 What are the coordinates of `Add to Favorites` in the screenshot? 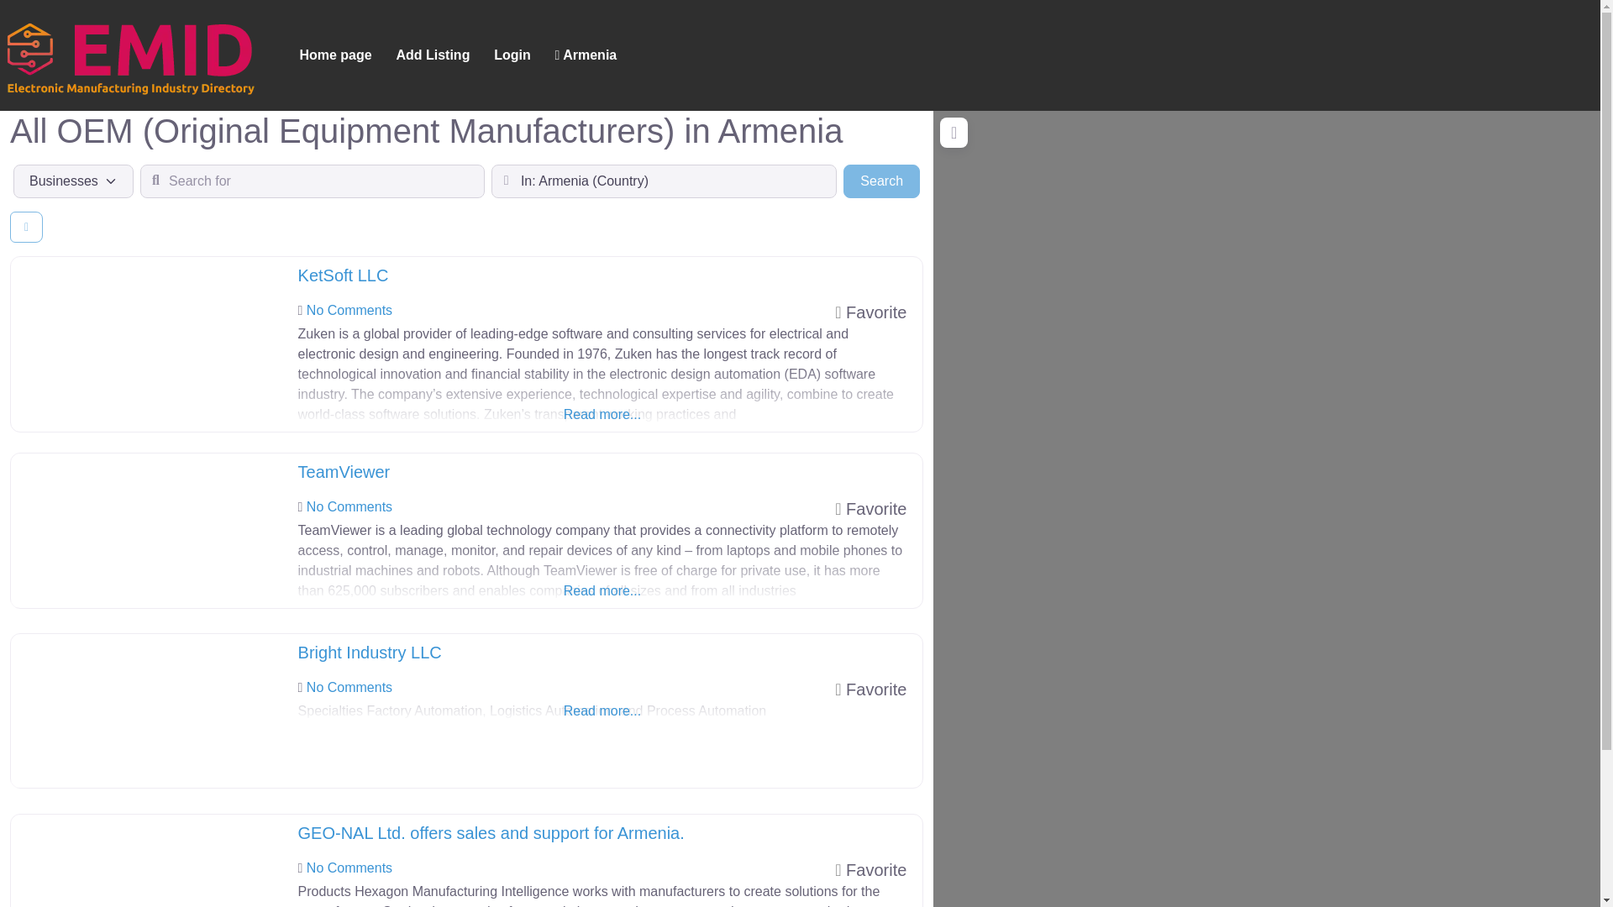 It's located at (349, 868).